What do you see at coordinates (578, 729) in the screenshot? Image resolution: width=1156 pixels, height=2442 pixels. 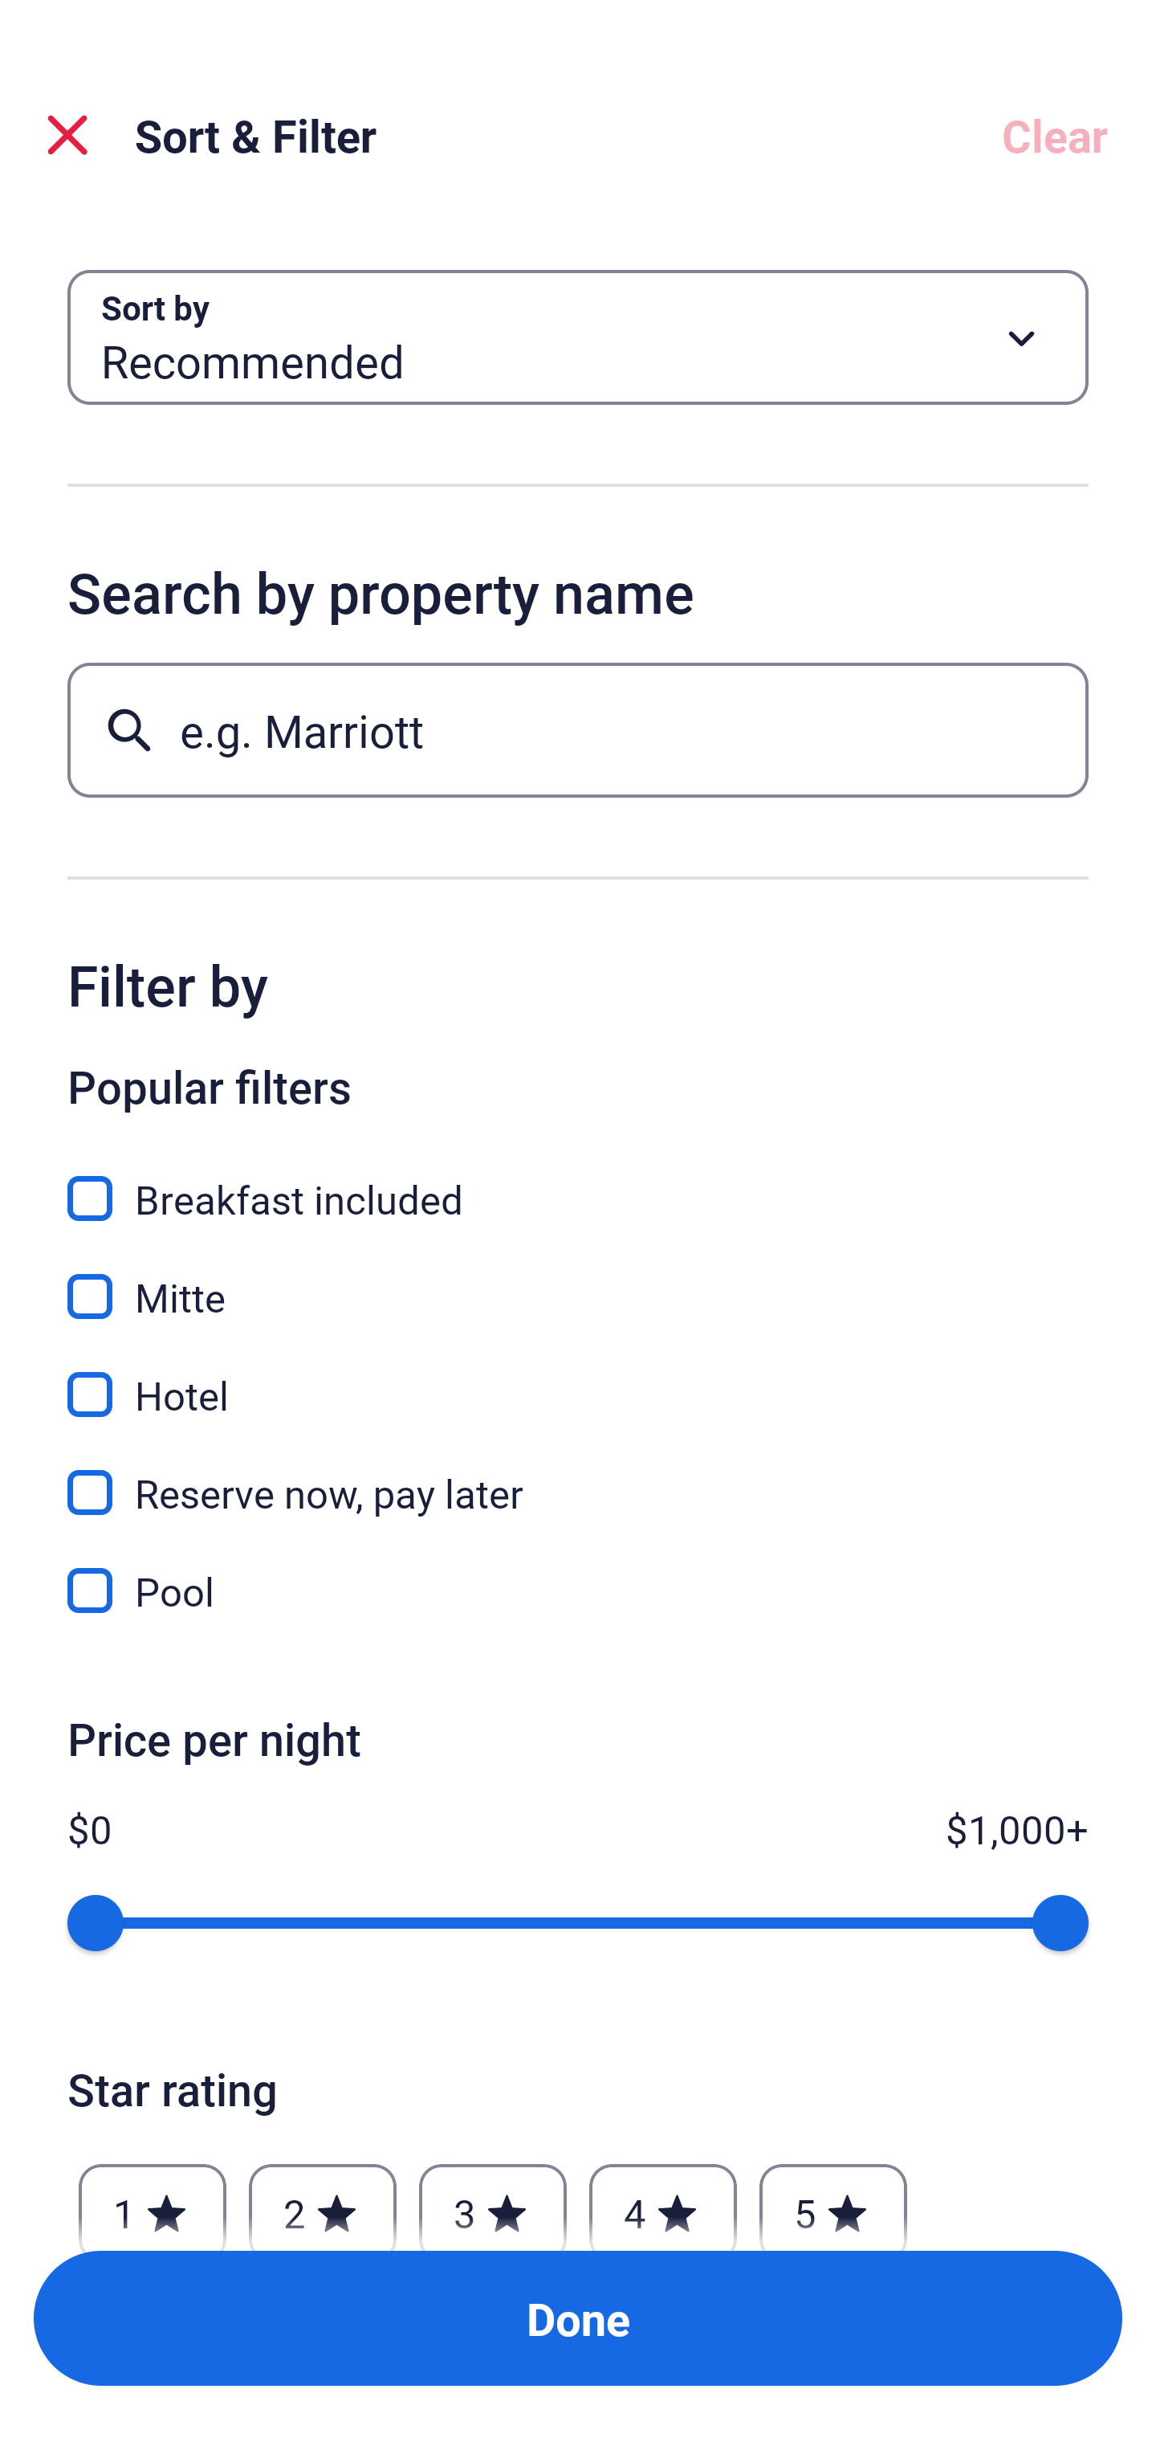 I see `e.g. Marriott Button` at bounding box center [578, 729].